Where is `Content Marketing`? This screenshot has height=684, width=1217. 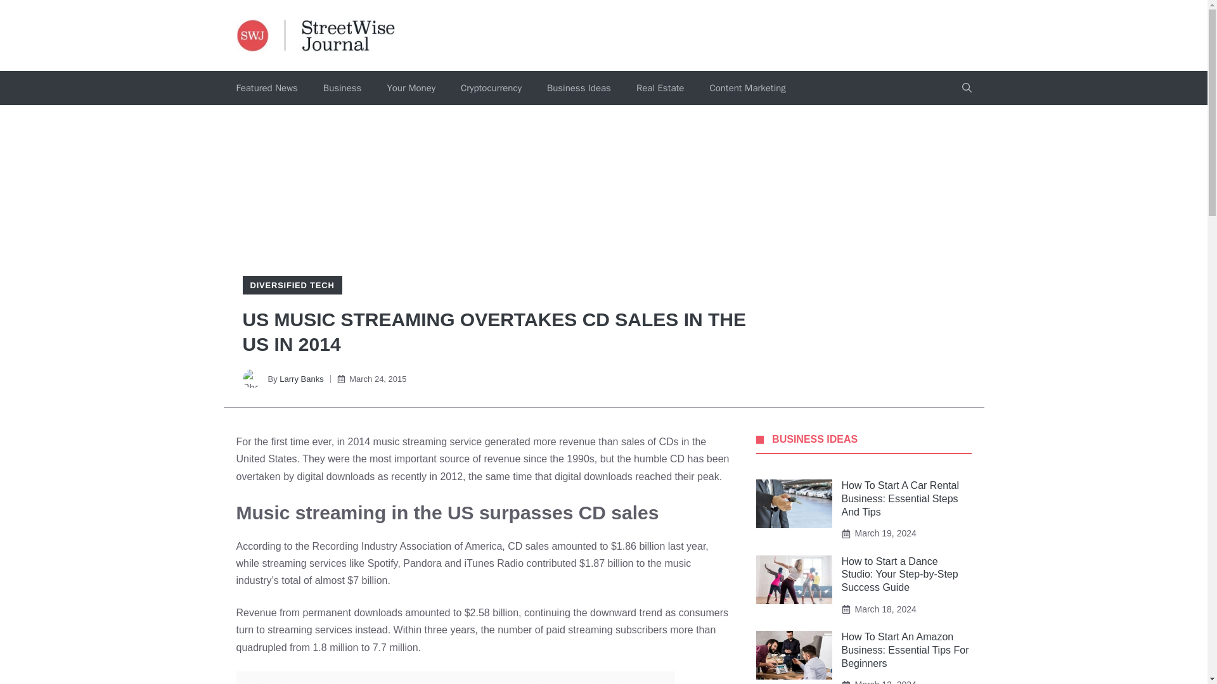 Content Marketing is located at coordinates (747, 88).